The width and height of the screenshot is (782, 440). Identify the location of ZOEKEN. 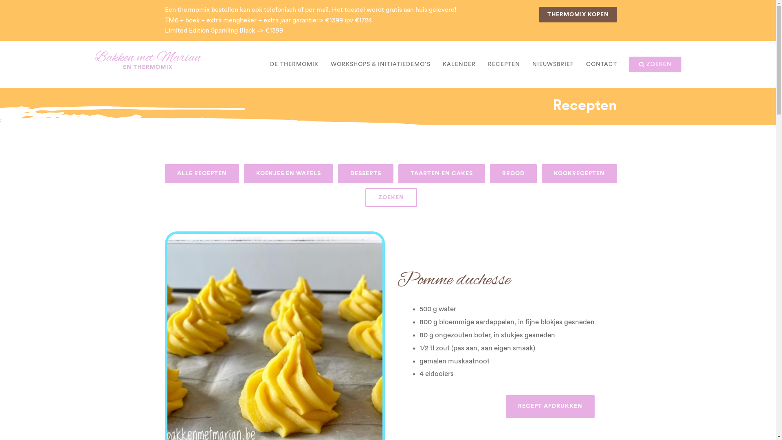
(655, 64).